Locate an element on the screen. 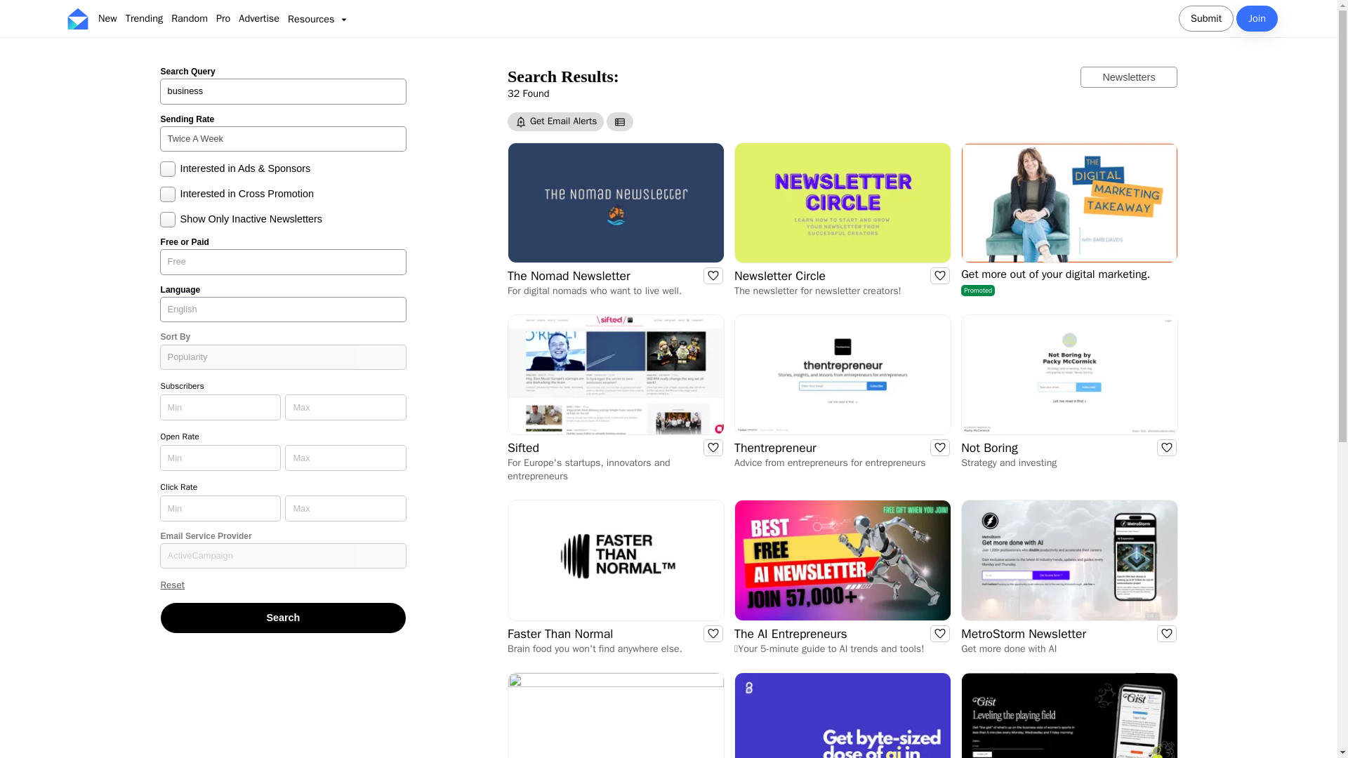 Image resolution: width=1348 pixels, height=758 pixels. Join is located at coordinates (284, 91).